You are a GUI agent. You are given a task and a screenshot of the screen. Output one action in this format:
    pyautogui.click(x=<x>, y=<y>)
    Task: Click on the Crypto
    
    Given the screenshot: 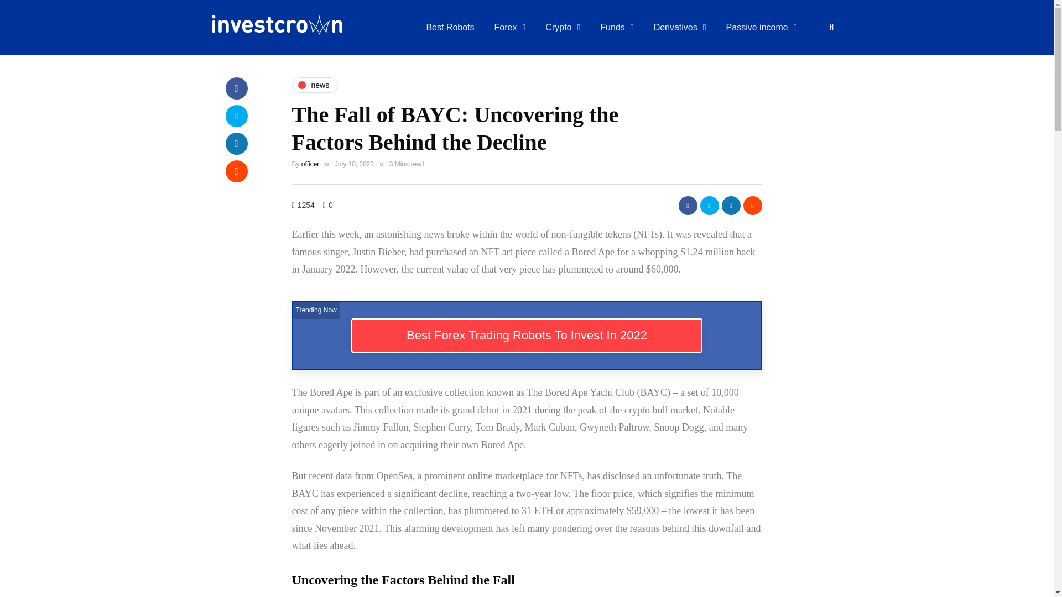 What is the action you would take?
    pyautogui.click(x=563, y=28)
    